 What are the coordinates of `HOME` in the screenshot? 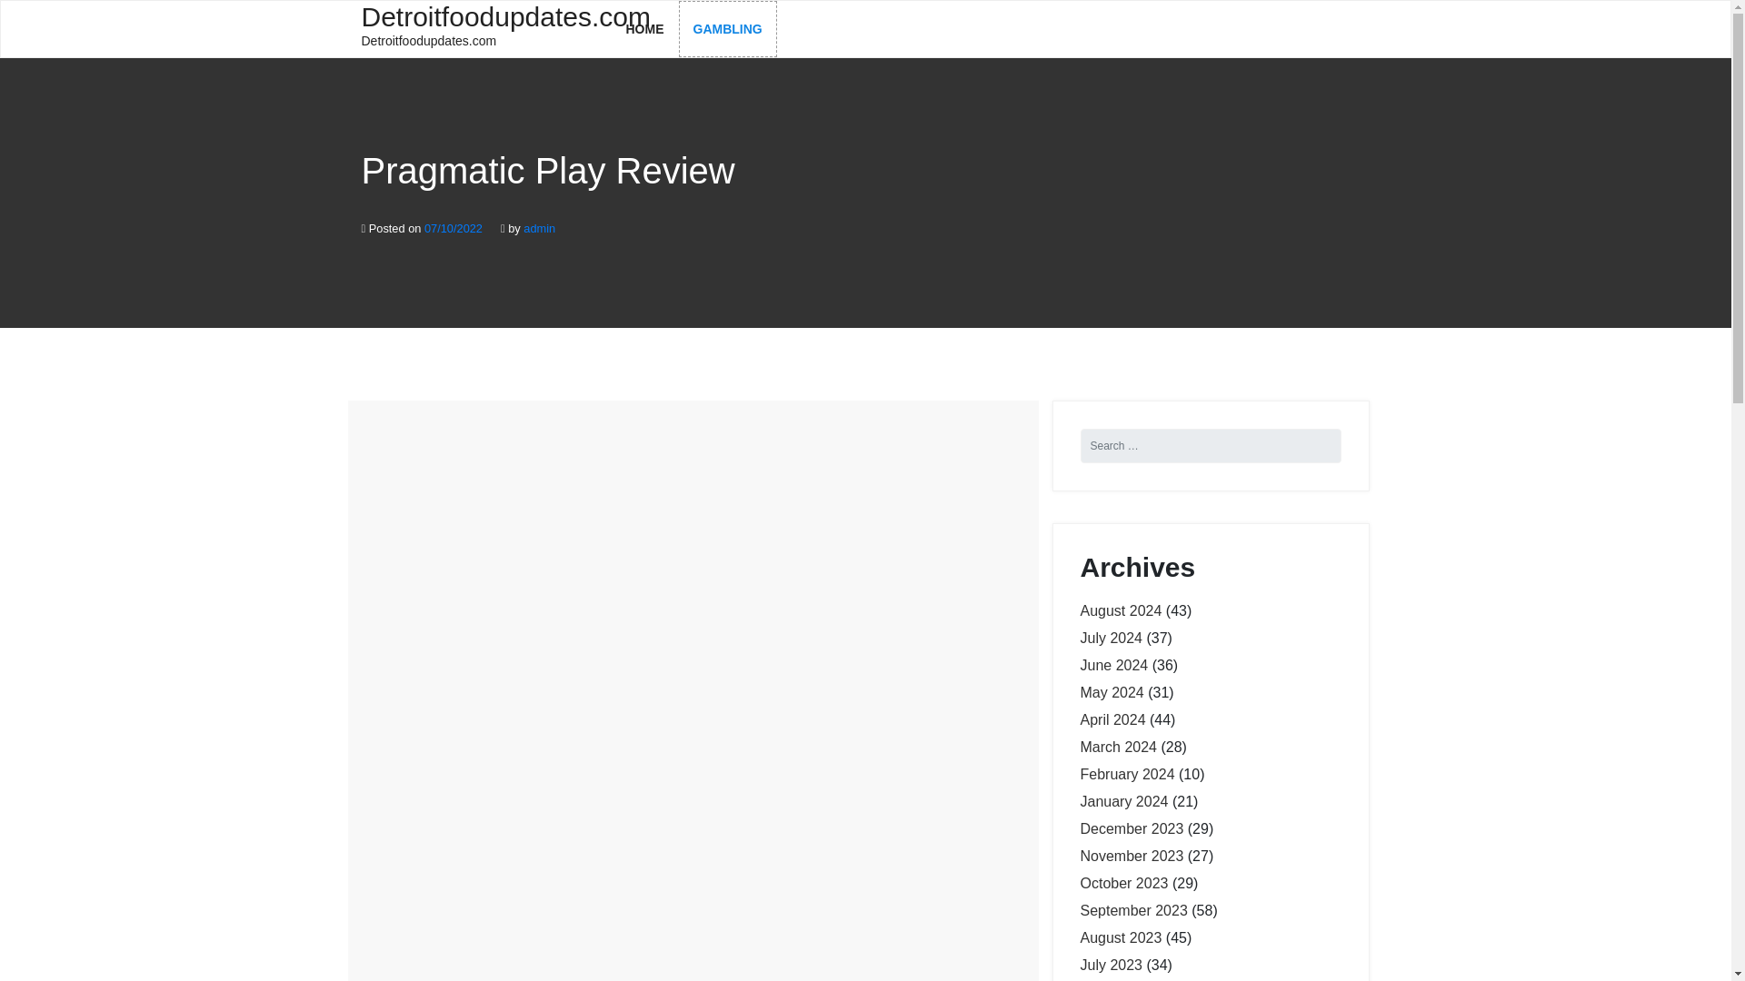 It's located at (727, 29).